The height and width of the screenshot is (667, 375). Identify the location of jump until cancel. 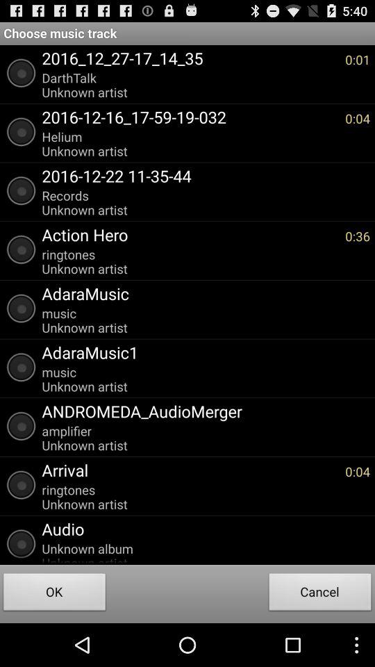
(320, 593).